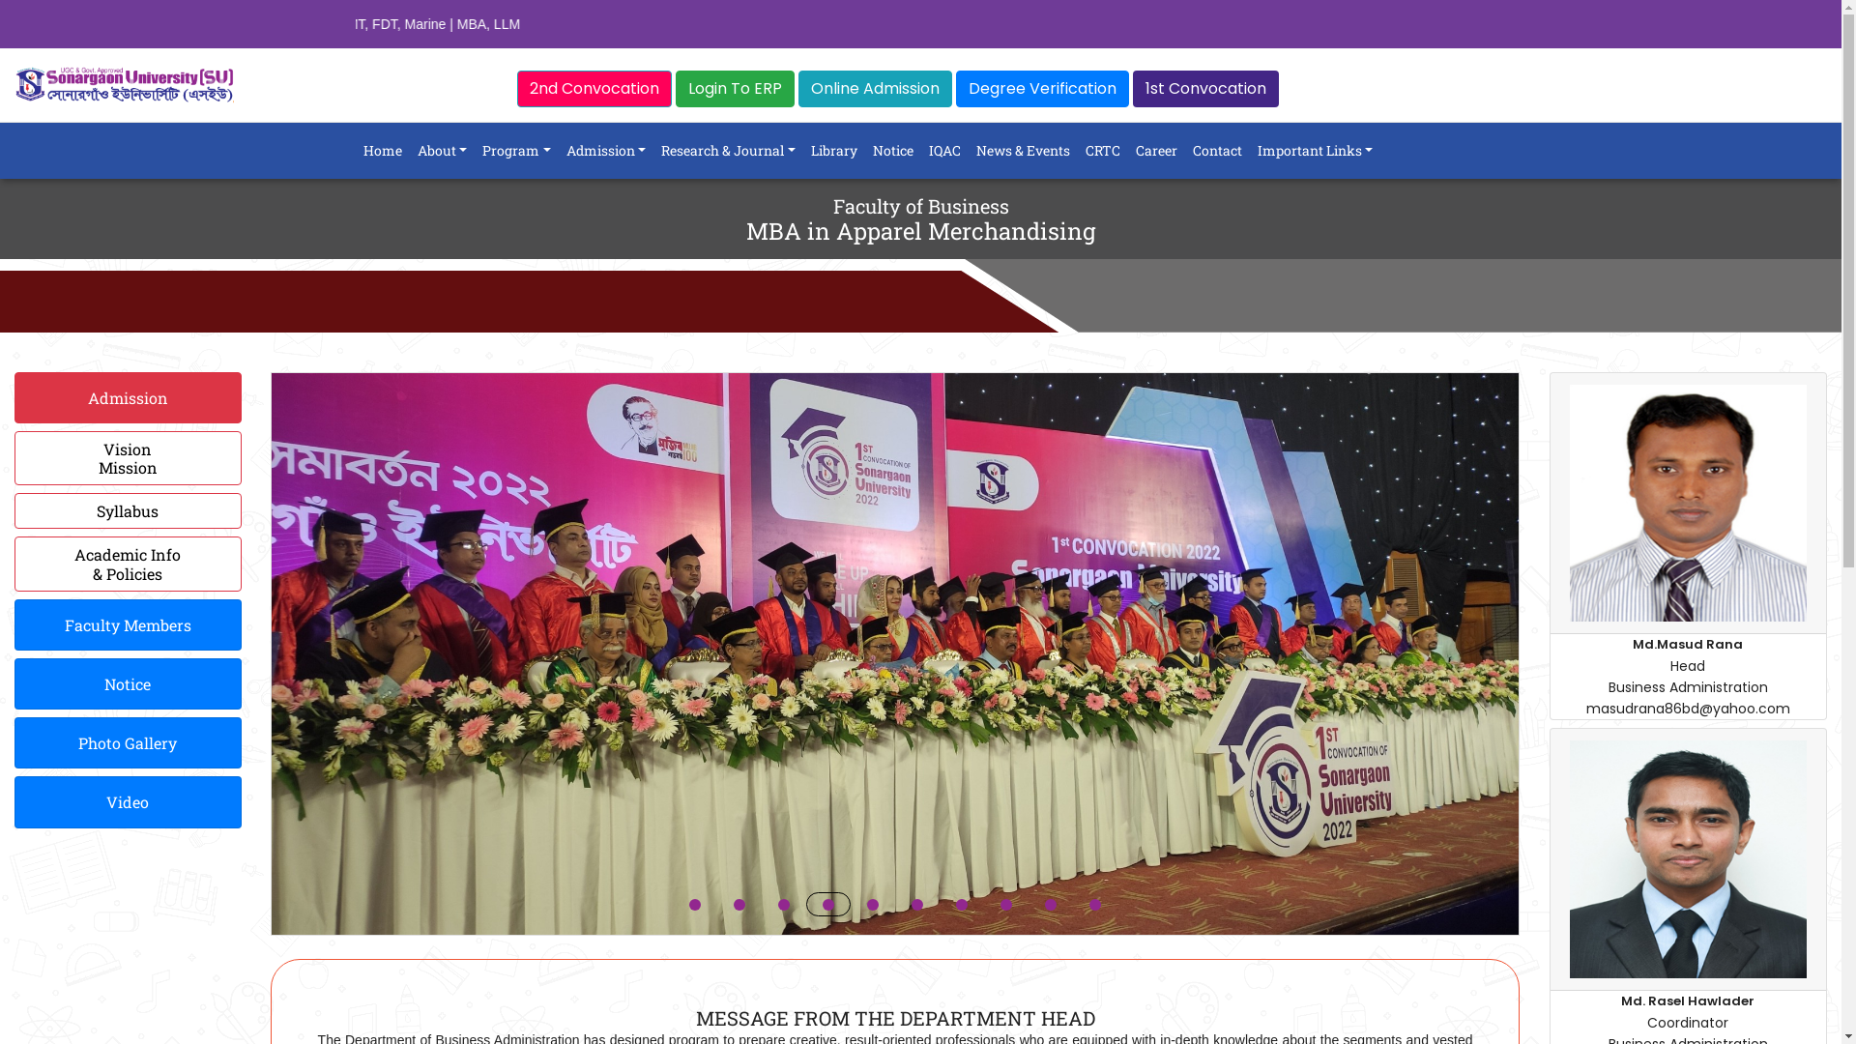 The image size is (1856, 1044). What do you see at coordinates (945, 151) in the screenshot?
I see `IQAC` at bounding box center [945, 151].